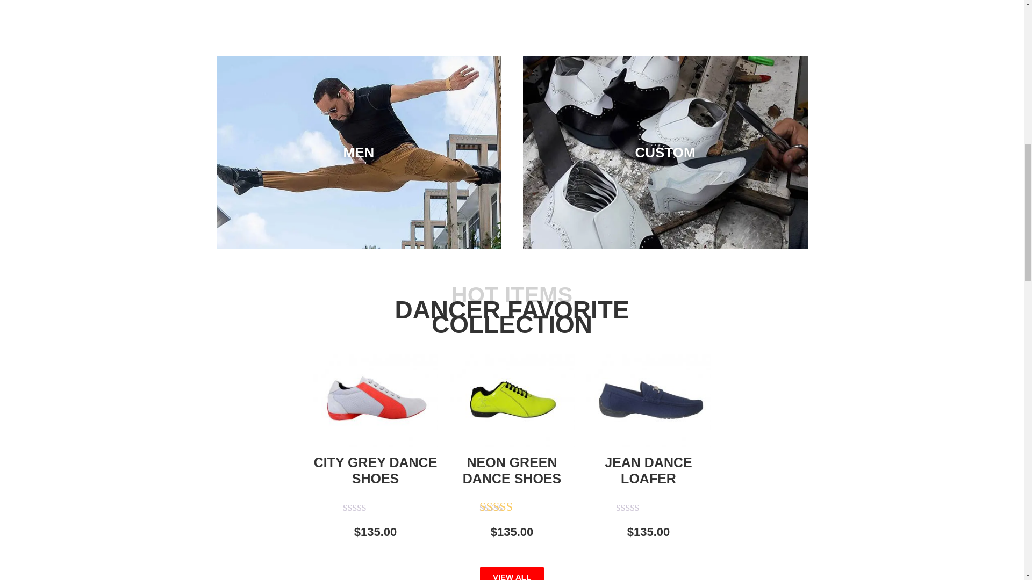 The image size is (1032, 580). I want to click on red bottom dance shoes, so click(375, 400).